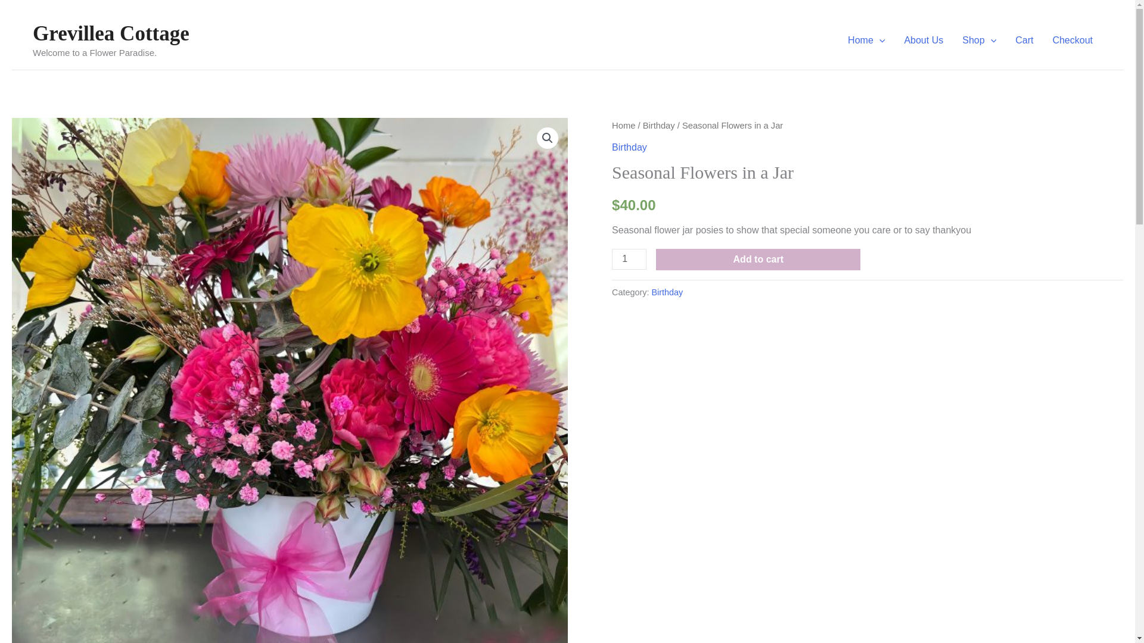  I want to click on Checkout, so click(1072, 40).